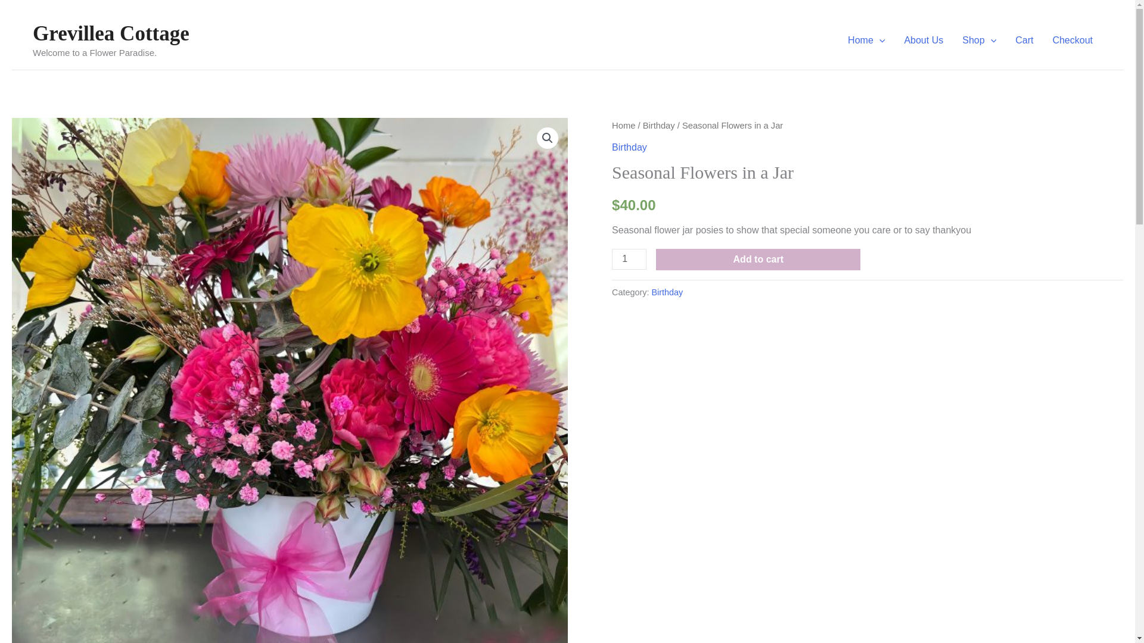  I want to click on Checkout, so click(1072, 40).